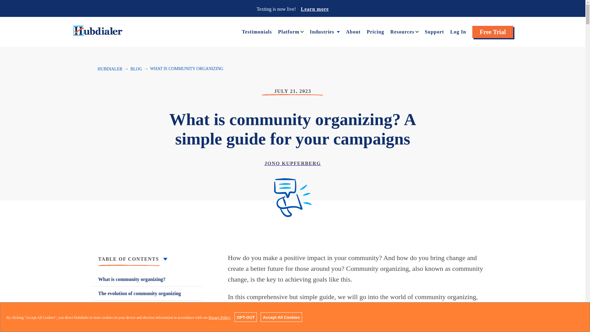  What do you see at coordinates (435, 31) in the screenshot?
I see `Support` at bounding box center [435, 31].